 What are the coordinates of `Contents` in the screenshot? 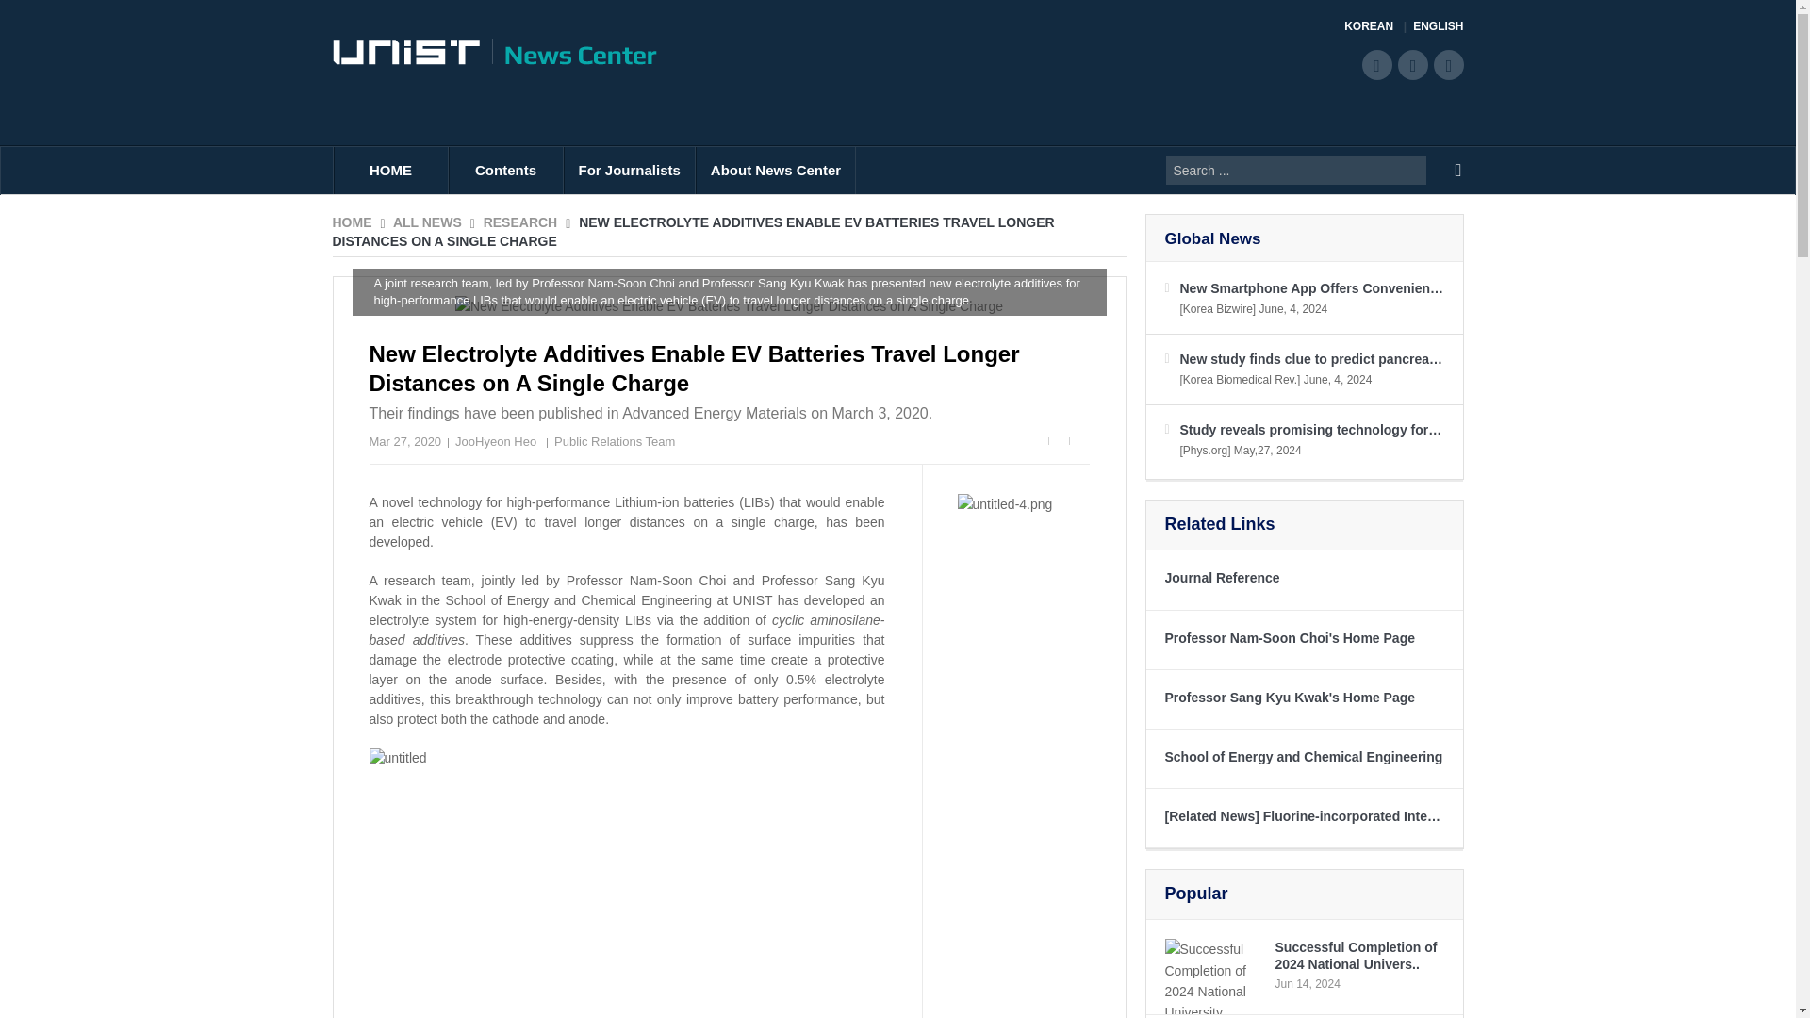 It's located at (505, 170).